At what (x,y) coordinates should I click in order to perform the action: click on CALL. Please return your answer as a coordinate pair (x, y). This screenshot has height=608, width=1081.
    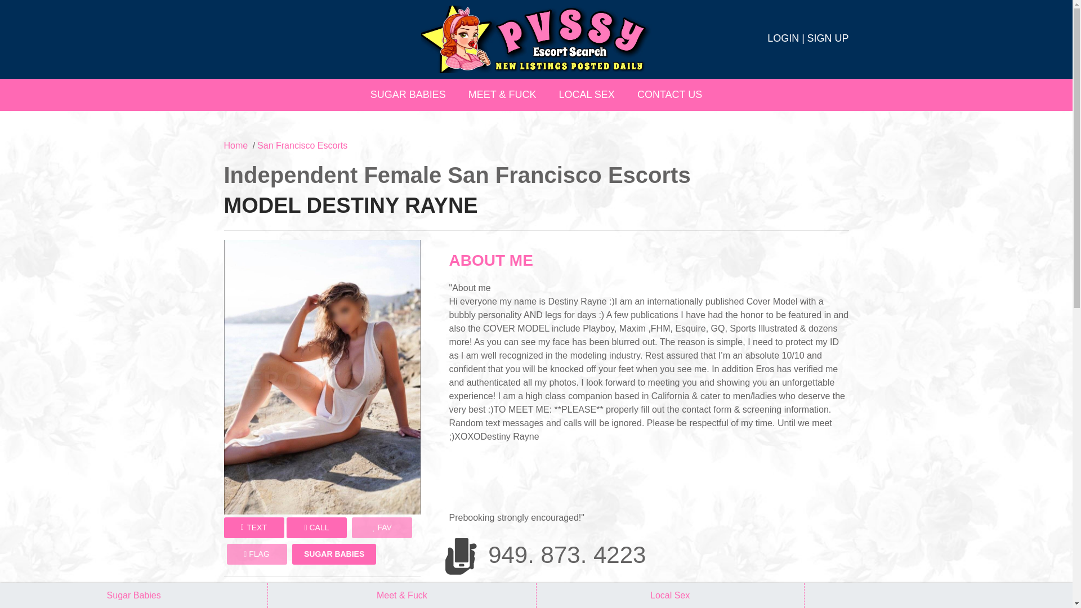
    Looking at the image, I should click on (316, 527).